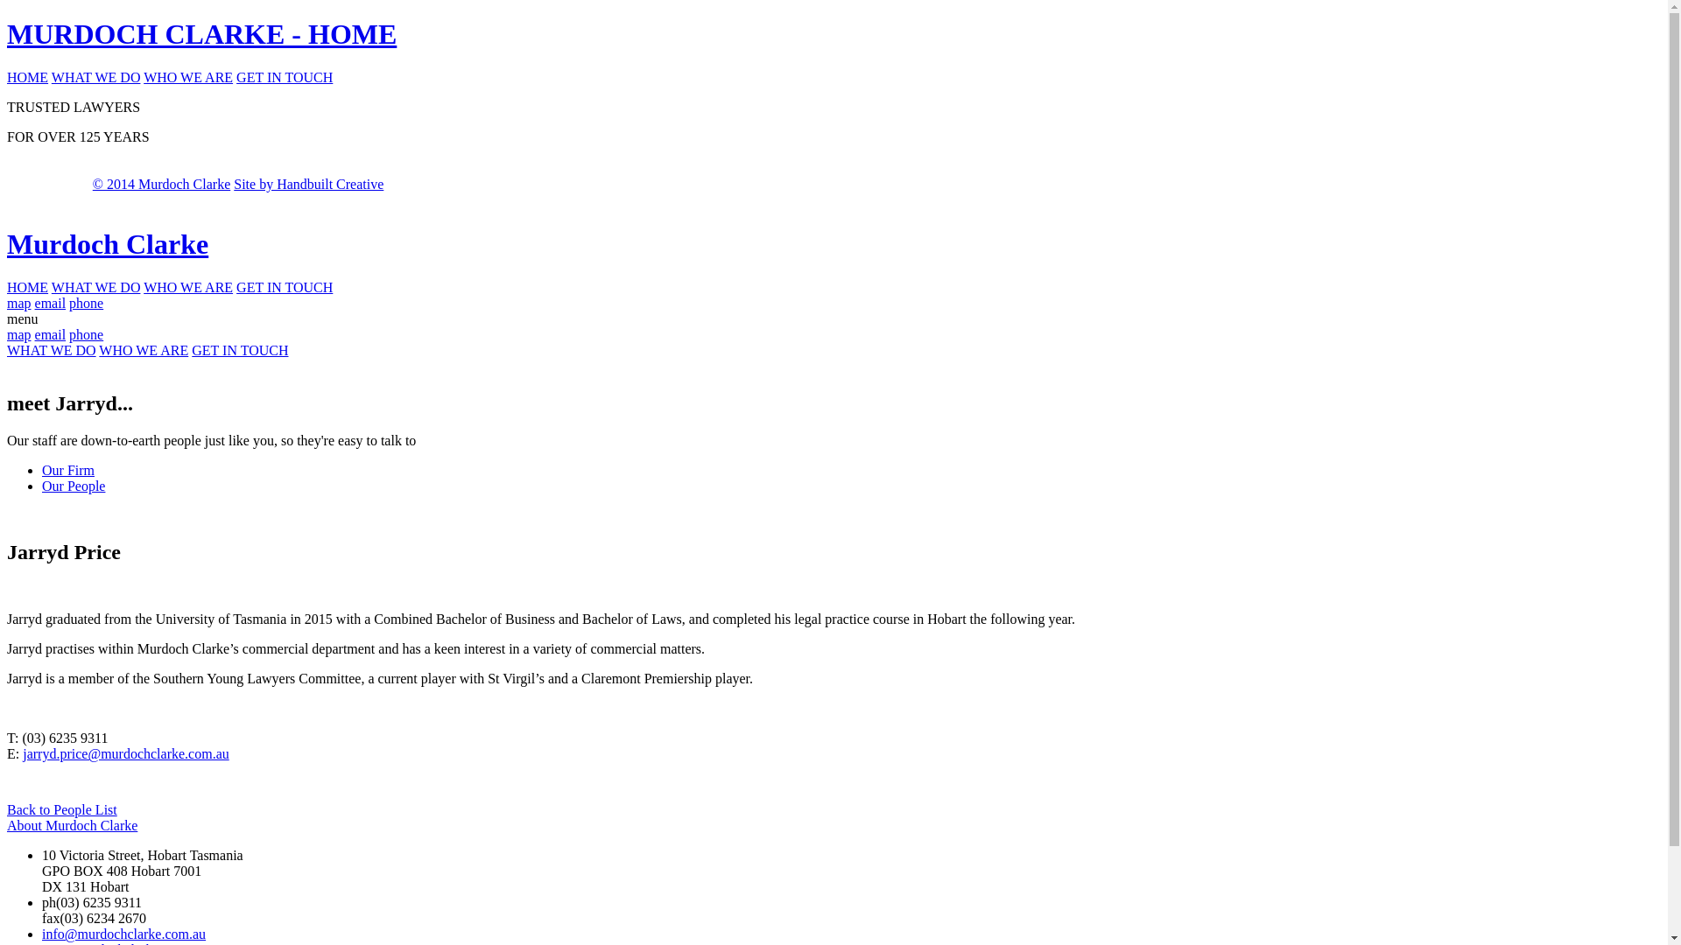 The image size is (1681, 945). What do you see at coordinates (188, 287) in the screenshot?
I see `WHO WE ARE` at bounding box center [188, 287].